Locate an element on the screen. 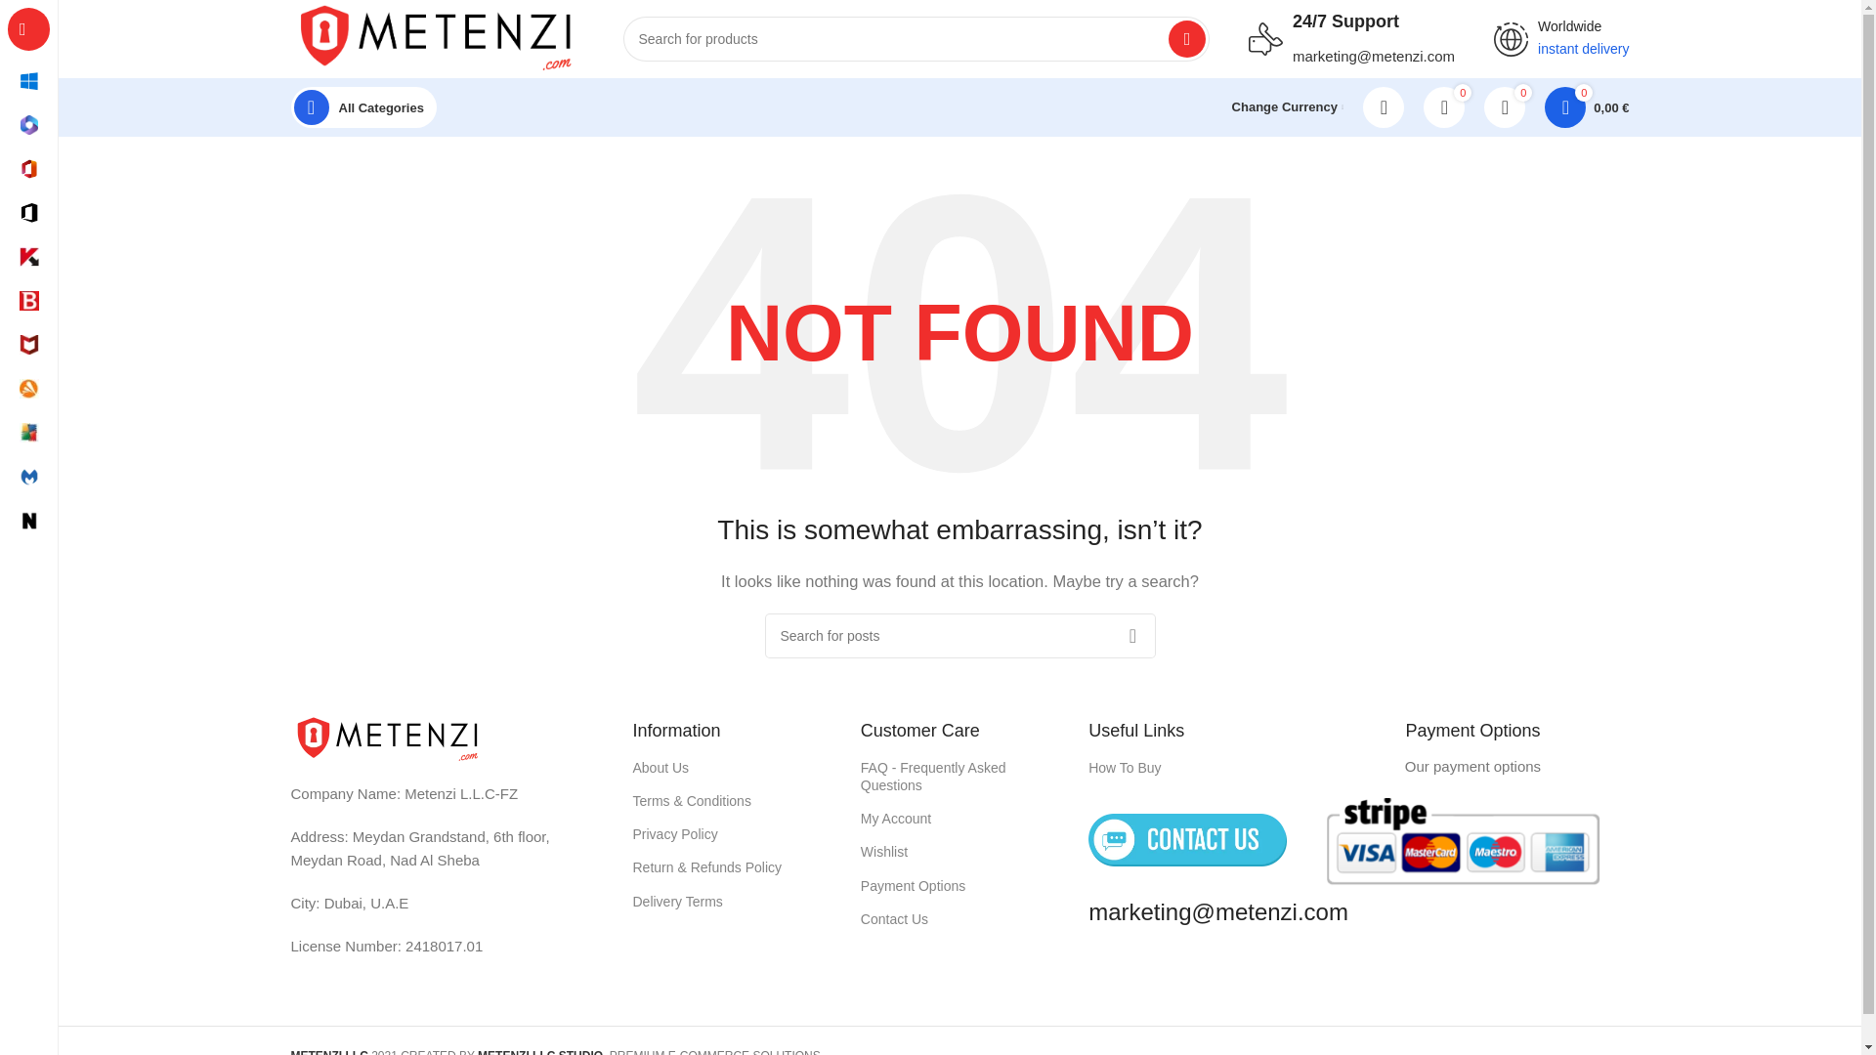 Image resolution: width=1876 pixels, height=1055 pixels. 0 is located at coordinates (1444, 106).